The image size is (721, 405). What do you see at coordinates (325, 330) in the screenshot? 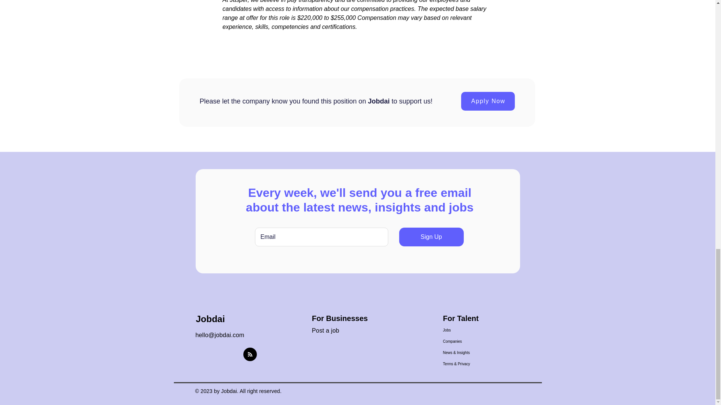
I see `Post a job` at bounding box center [325, 330].